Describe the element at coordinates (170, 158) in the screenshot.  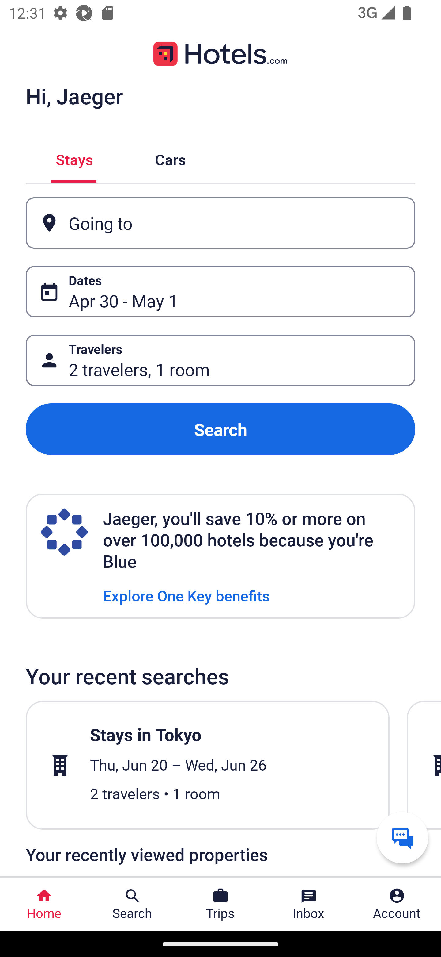
I see `Cars` at that location.